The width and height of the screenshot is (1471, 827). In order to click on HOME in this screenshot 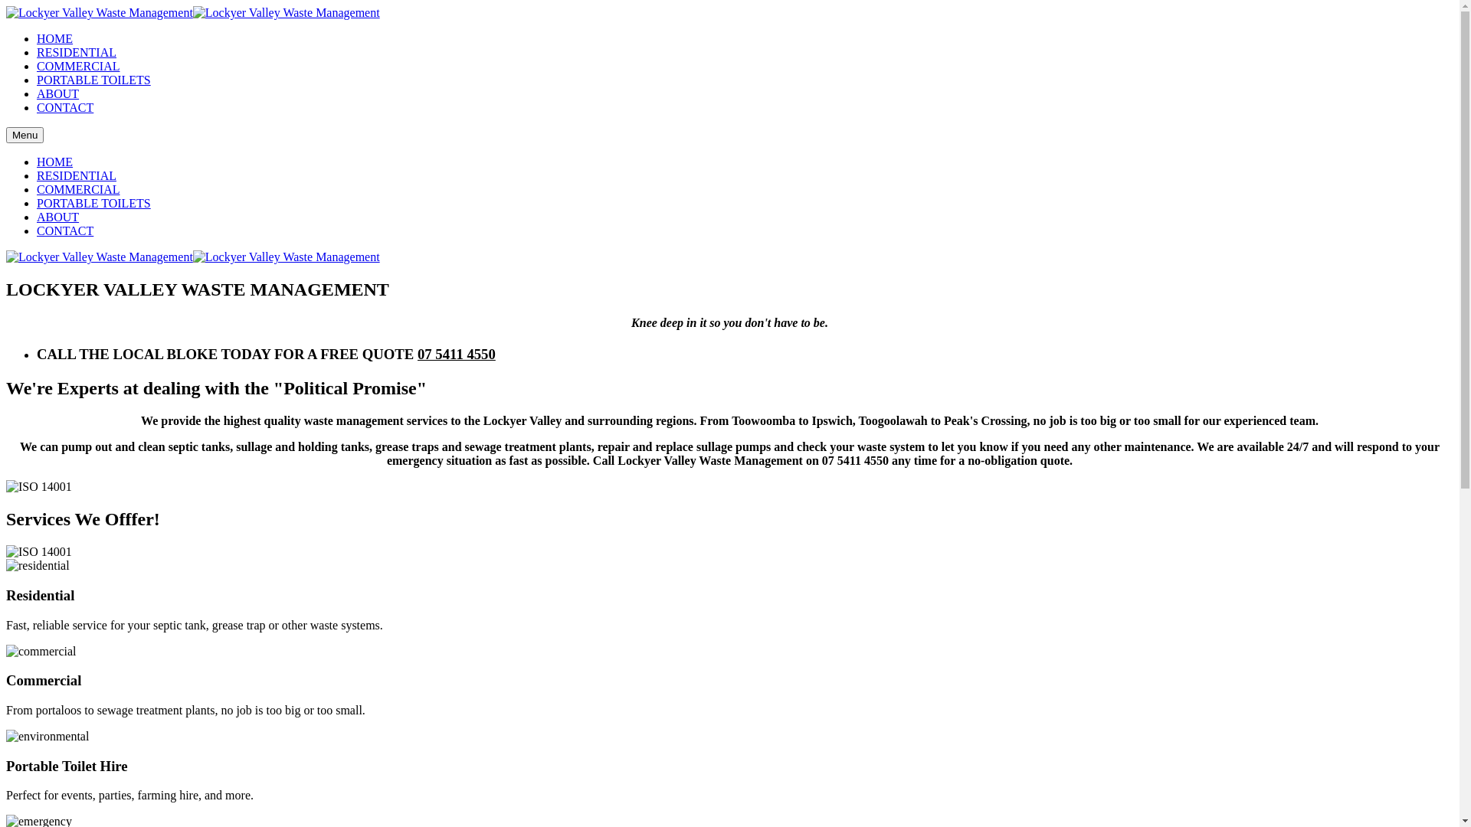, I will do `click(55, 38)`.